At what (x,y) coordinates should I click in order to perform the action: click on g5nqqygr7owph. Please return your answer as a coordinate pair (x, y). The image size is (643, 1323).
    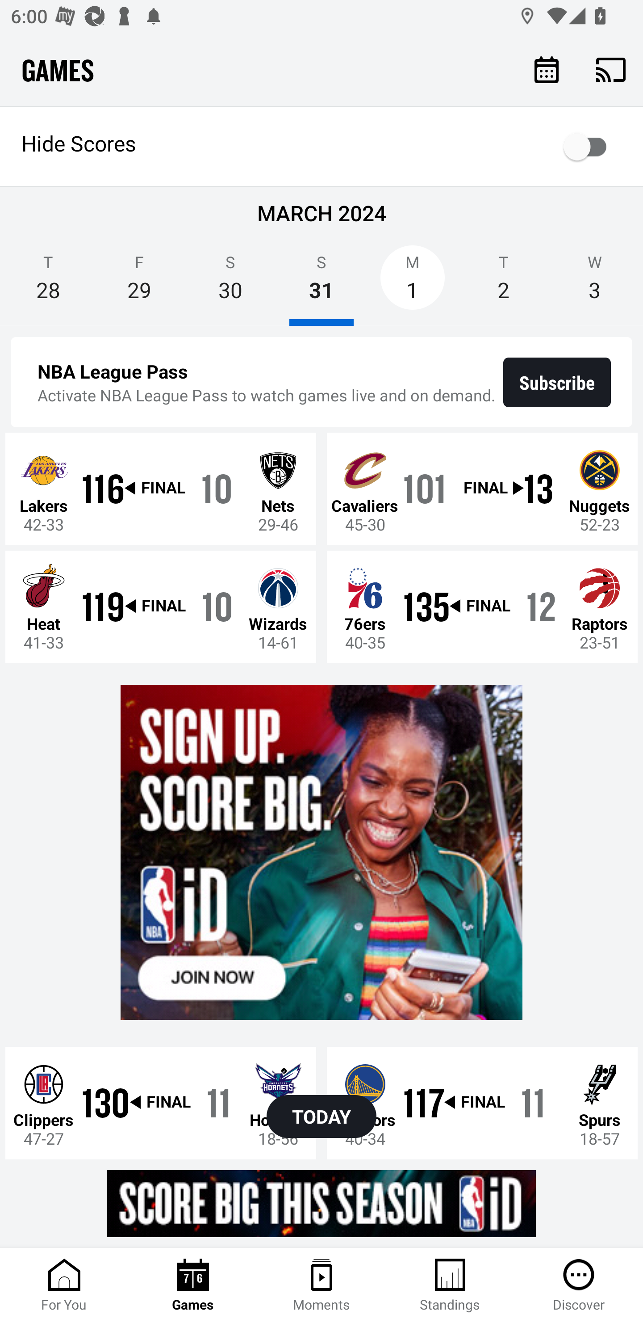
    Looking at the image, I should click on (321, 853).